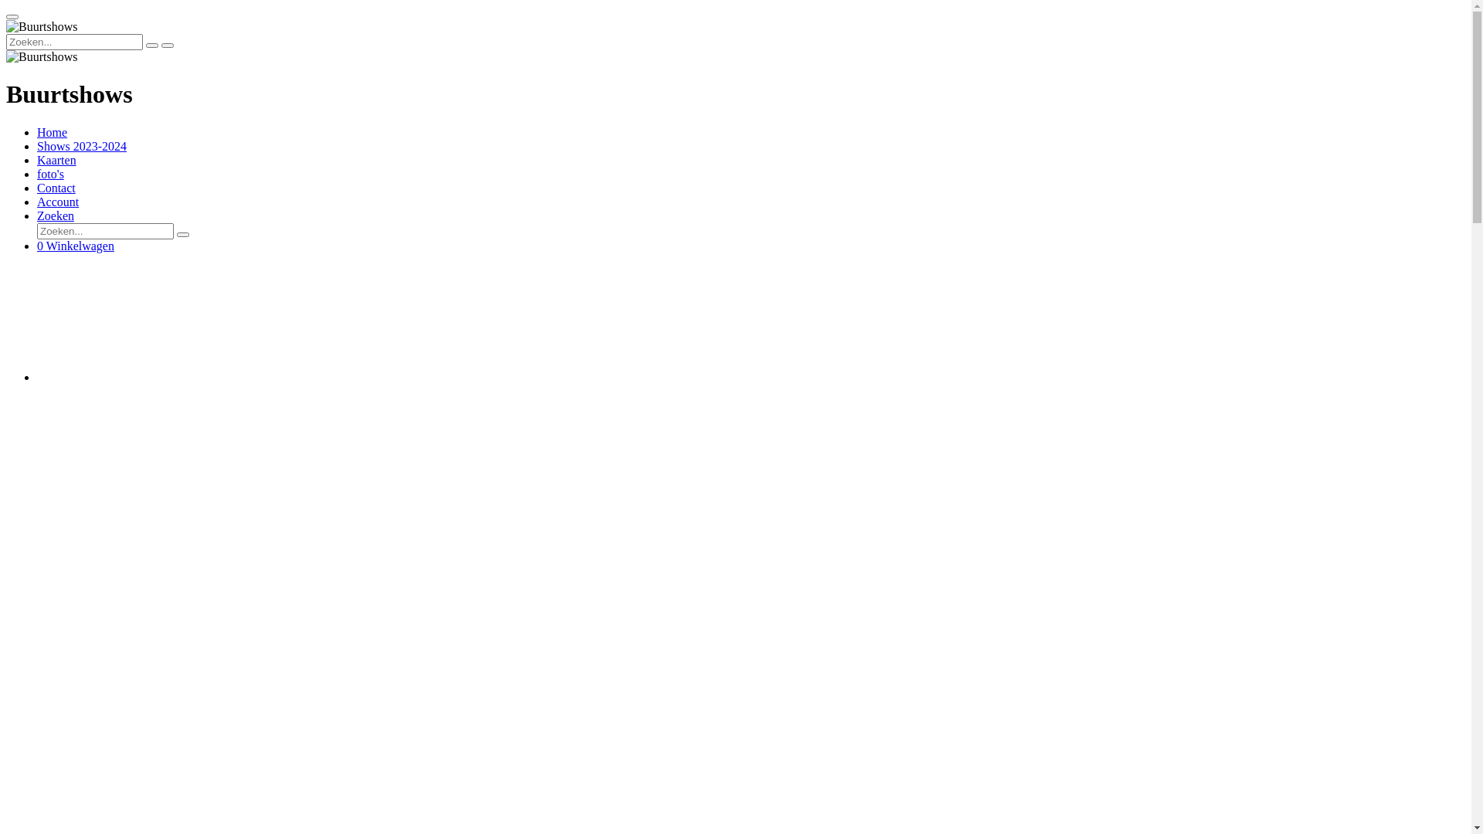 Image resolution: width=1483 pixels, height=834 pixels. What do you see at coordinates (56, 188) in the screenshot?
I see `Contact` at bounding box center [56, 188].